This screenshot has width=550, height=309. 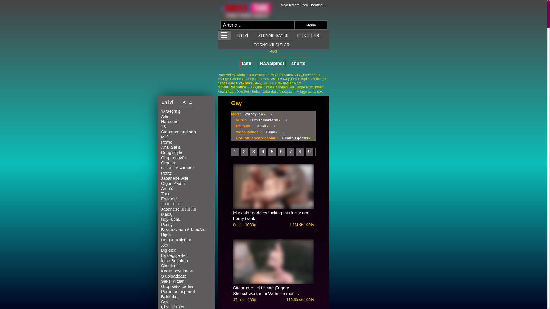 I want to click on Skank nilf, so click(x=186, y=266).